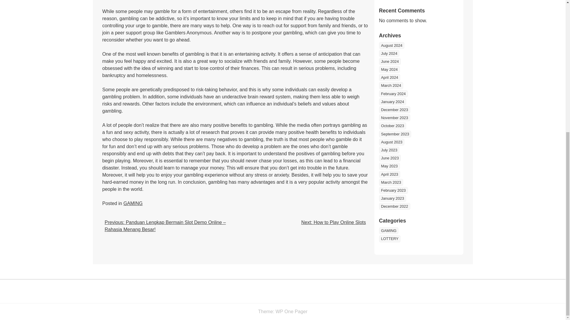  I want to click on May 2024, so click(389, 69).